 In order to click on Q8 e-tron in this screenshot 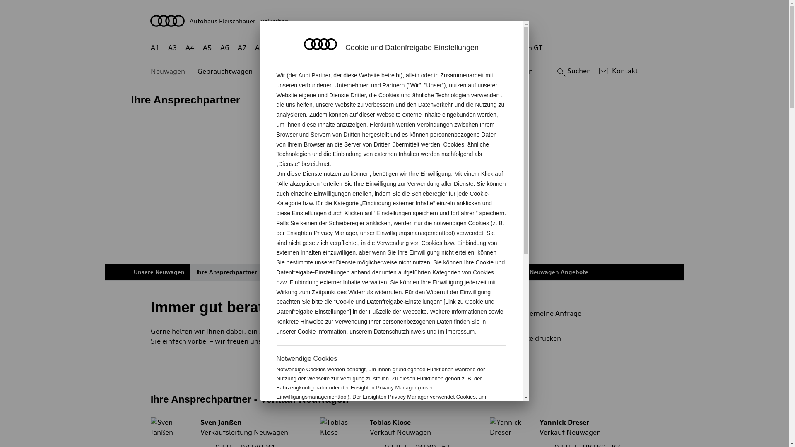, I will do `click(417, 48)`.